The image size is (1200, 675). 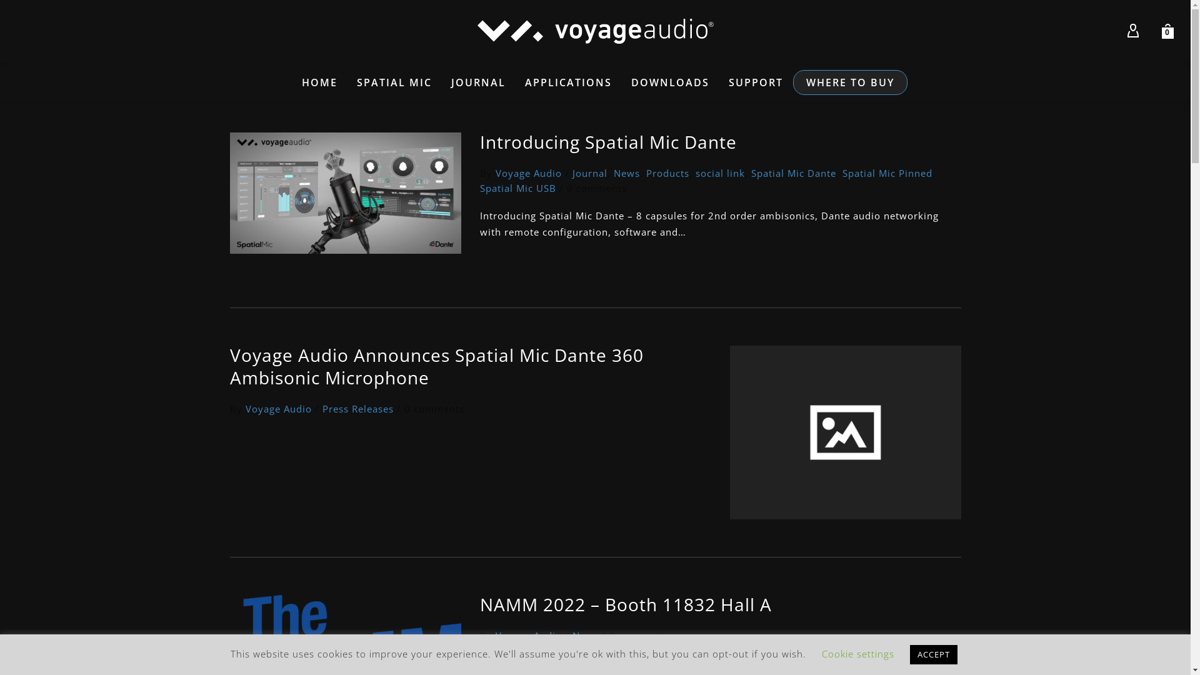 I want to click on Journal, so click(x=590, y=173).